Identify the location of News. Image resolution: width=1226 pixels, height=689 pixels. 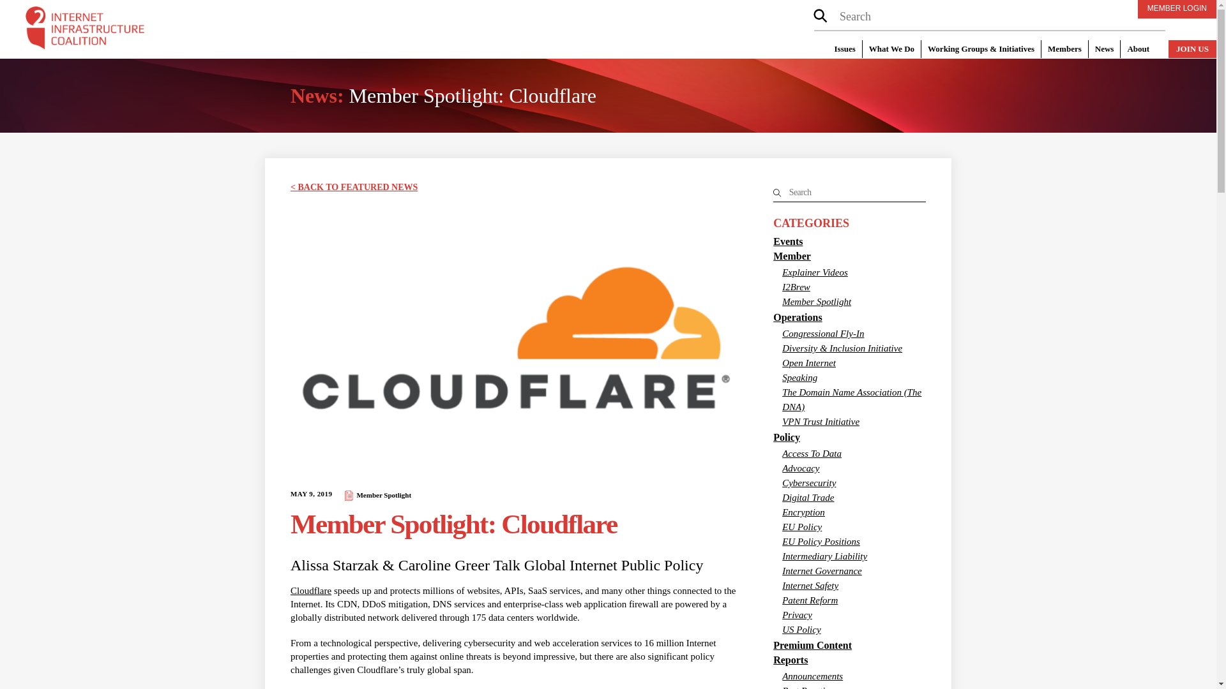
(1104, 48).